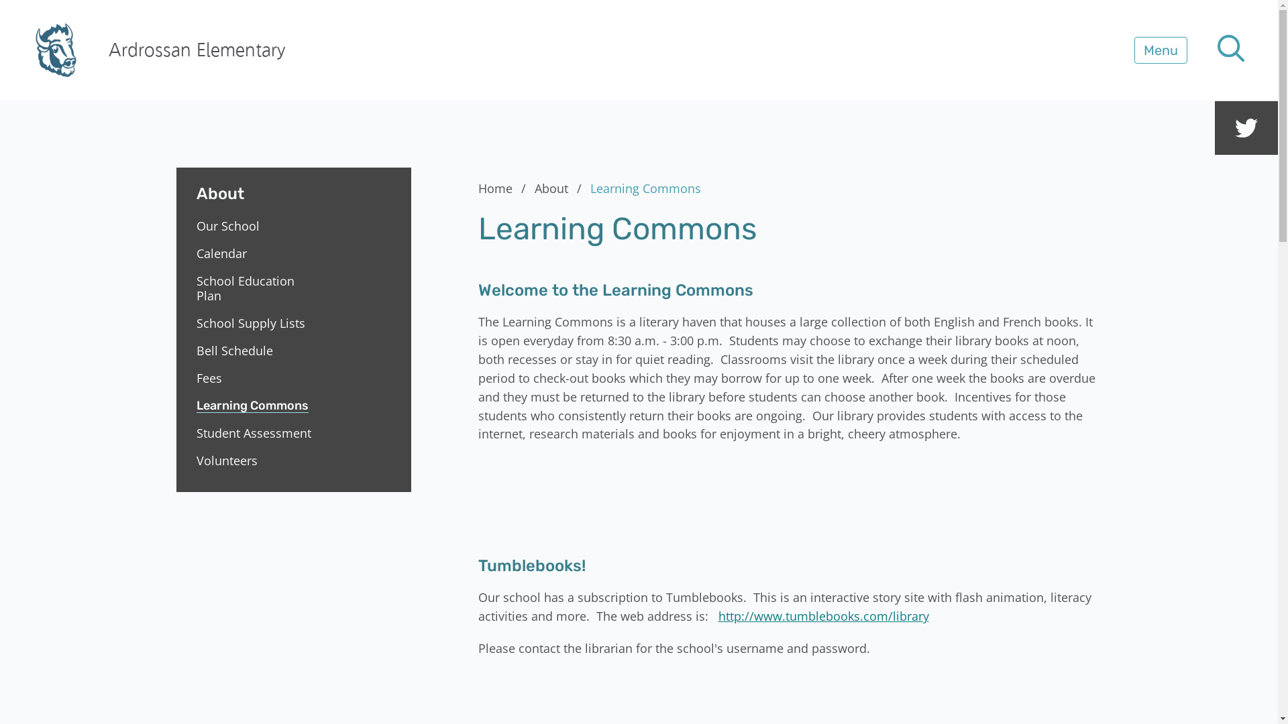 The width and height of the screenshot is (1288, 724). What do you see at coordinates (1246, 128) in the screenshot?
I see `Ardrossan Elementary's Twitter` at bounding box center [1246, 128].